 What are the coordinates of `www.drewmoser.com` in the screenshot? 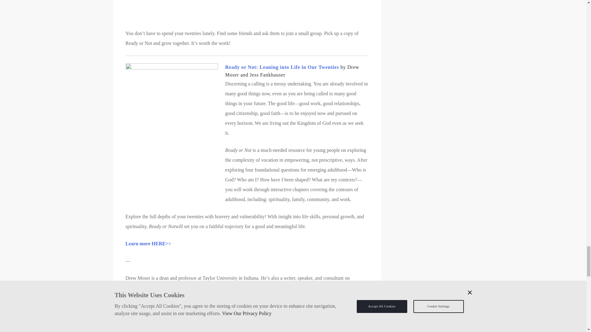 It's located at (251, 298).